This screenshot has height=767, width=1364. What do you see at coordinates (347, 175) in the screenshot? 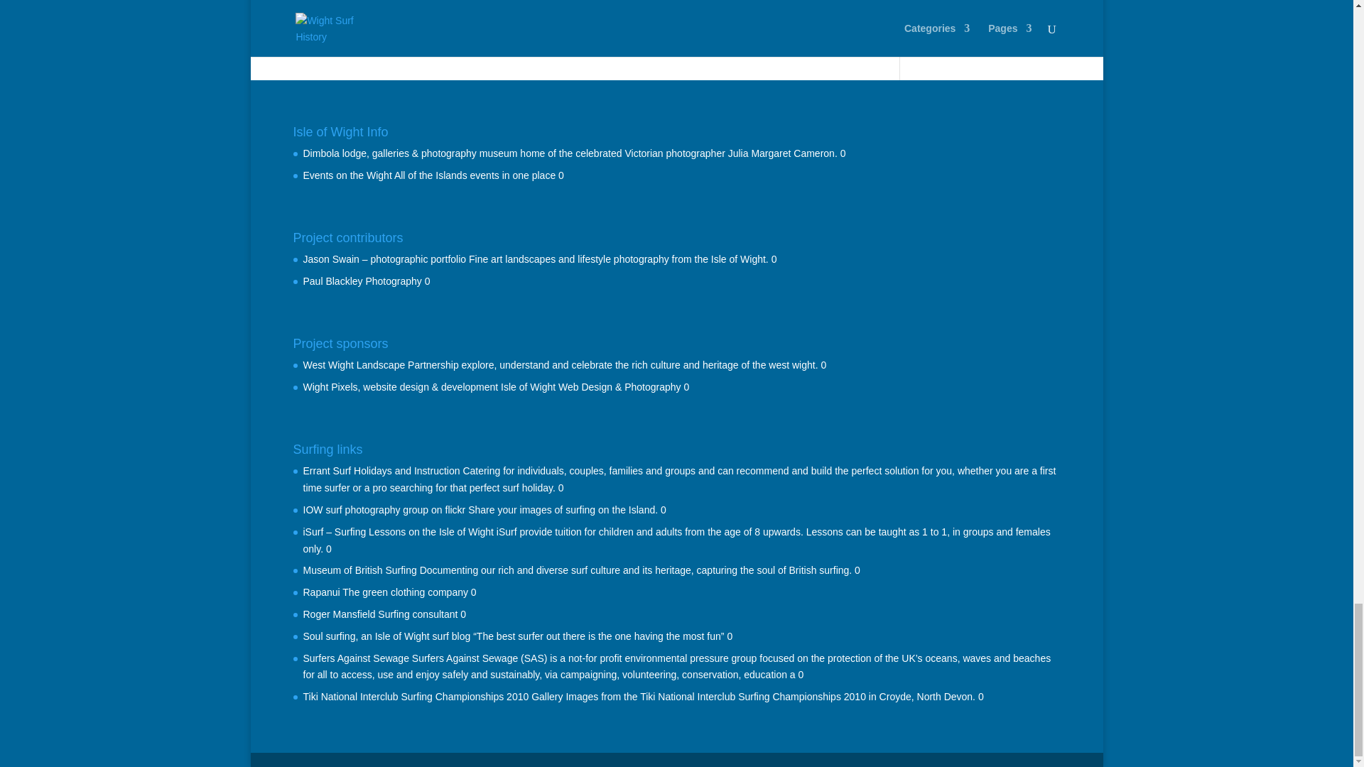
I see `All of the Islands events in one place` at bounding box center [347, 175].